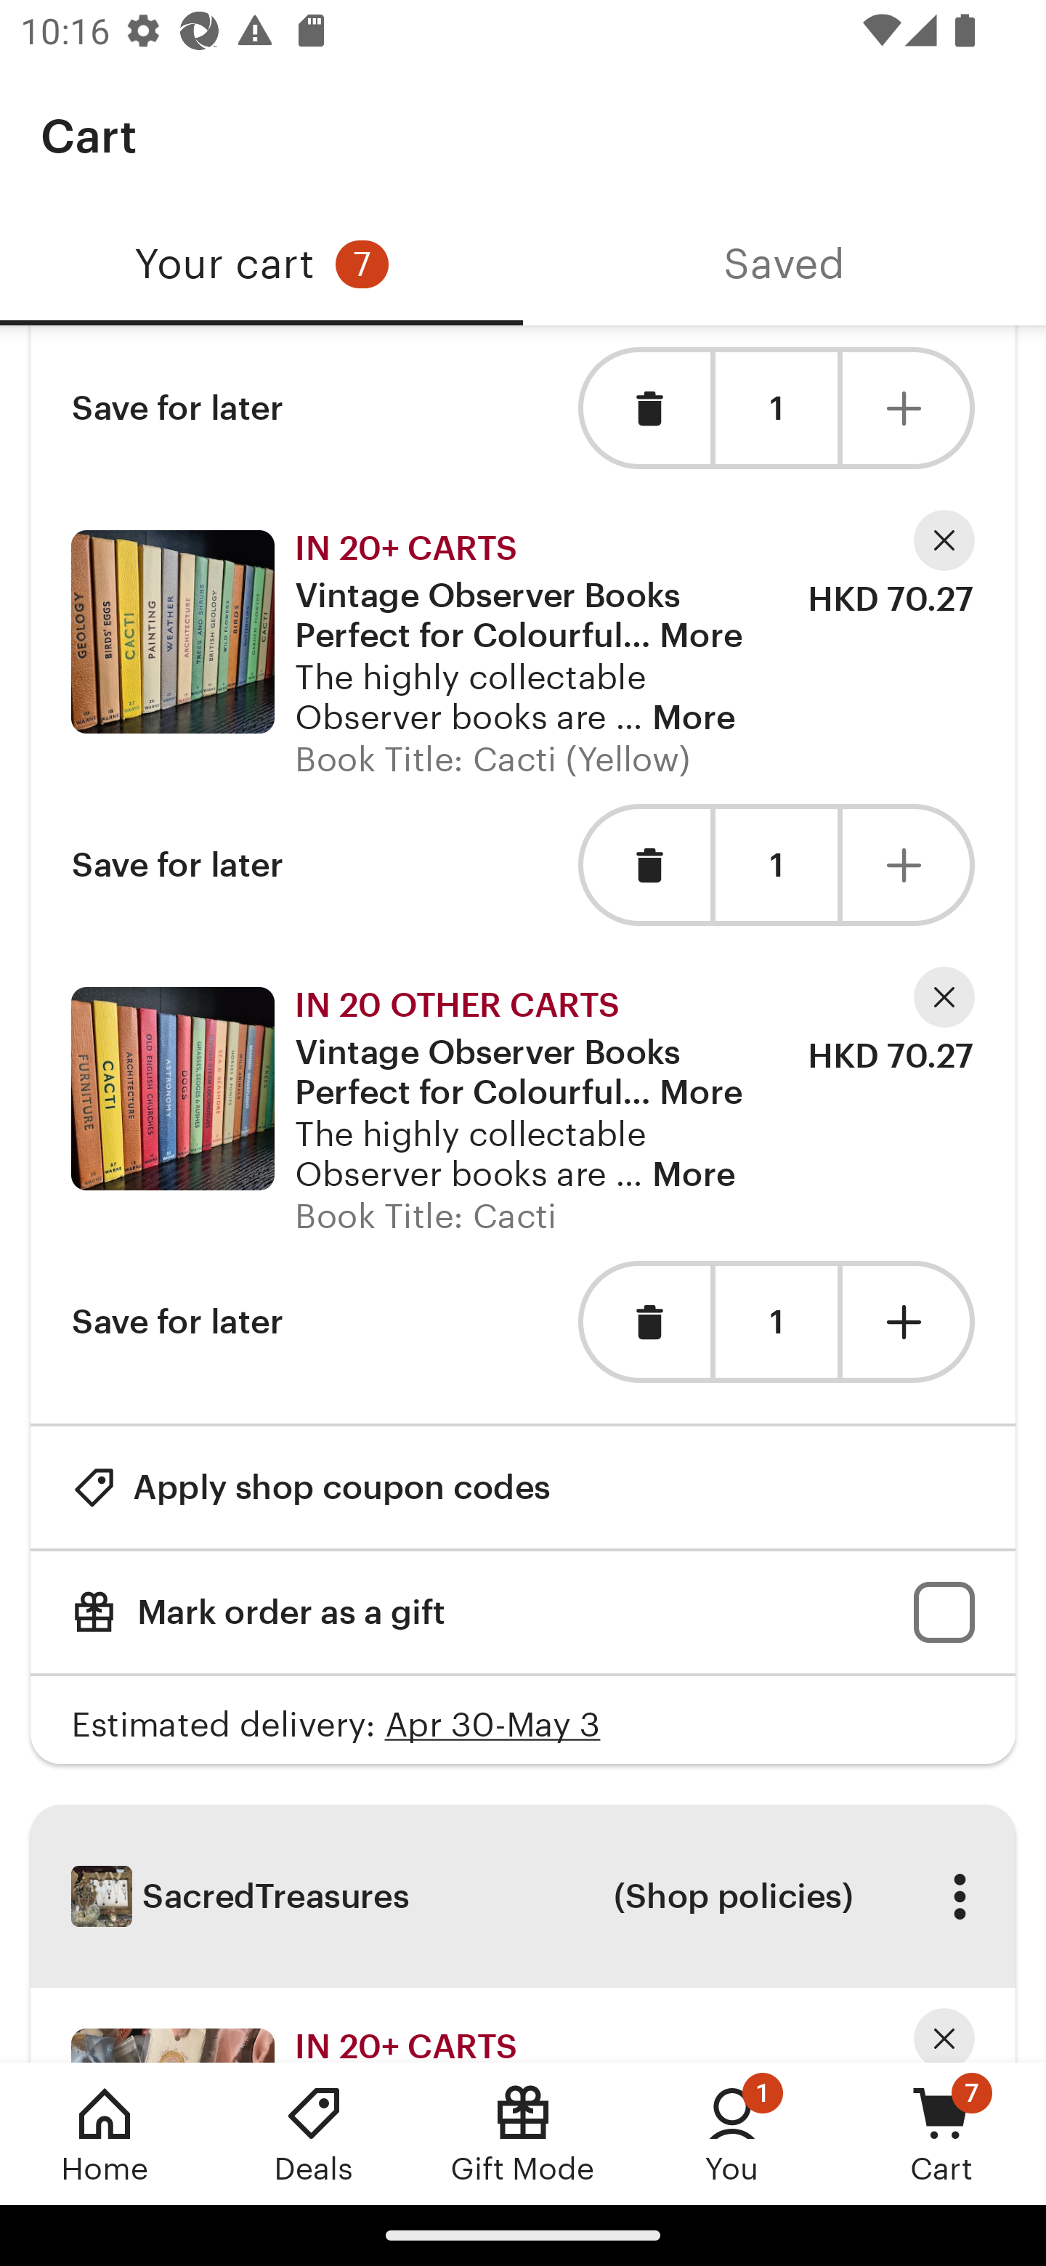 This screenshot has width=1046, height=2266. Describe the element at coordinates (732, 2133) in the screenshot. I see `You, 1 new notification You` at that location.